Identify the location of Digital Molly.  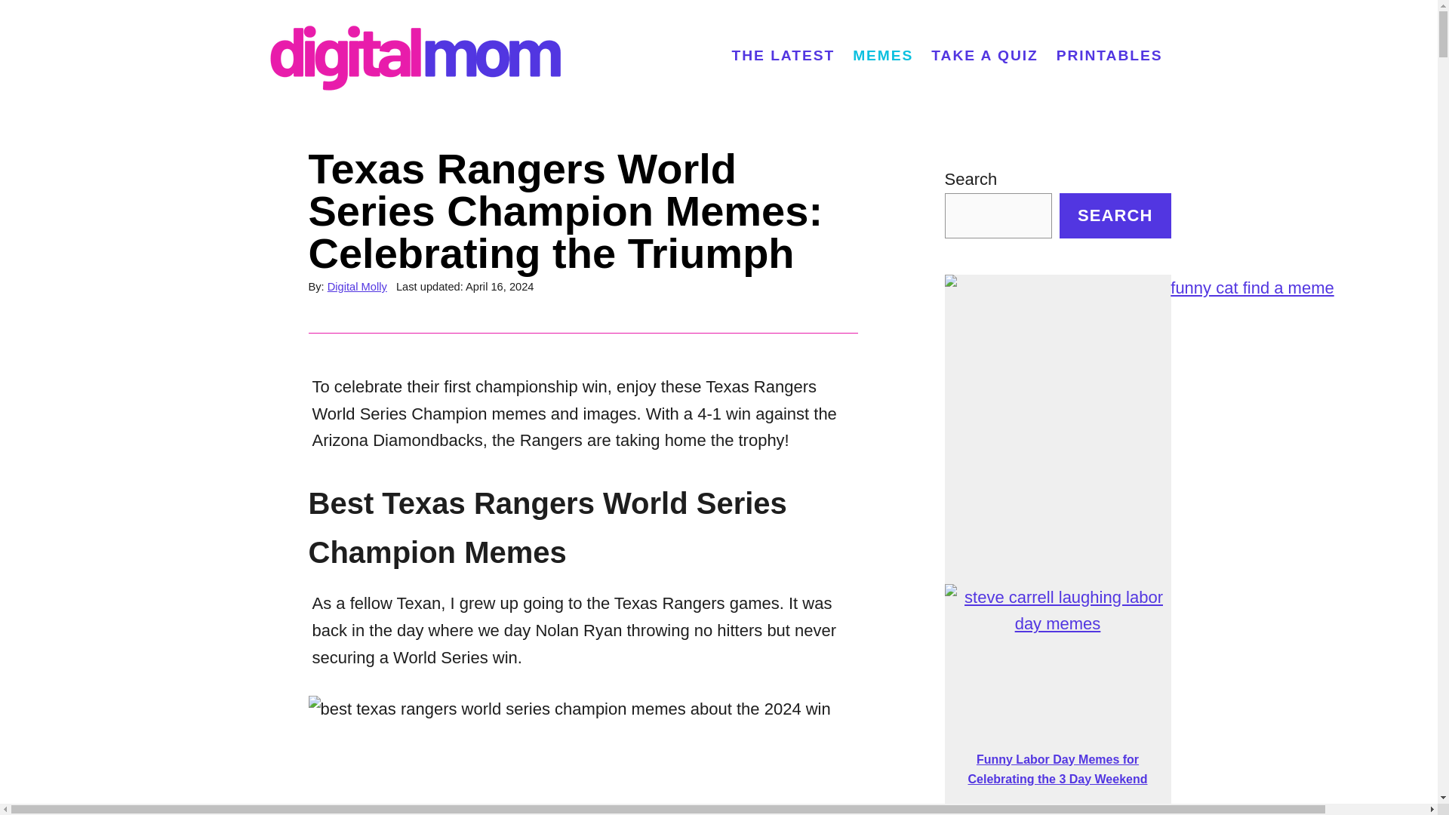
(356, 286).